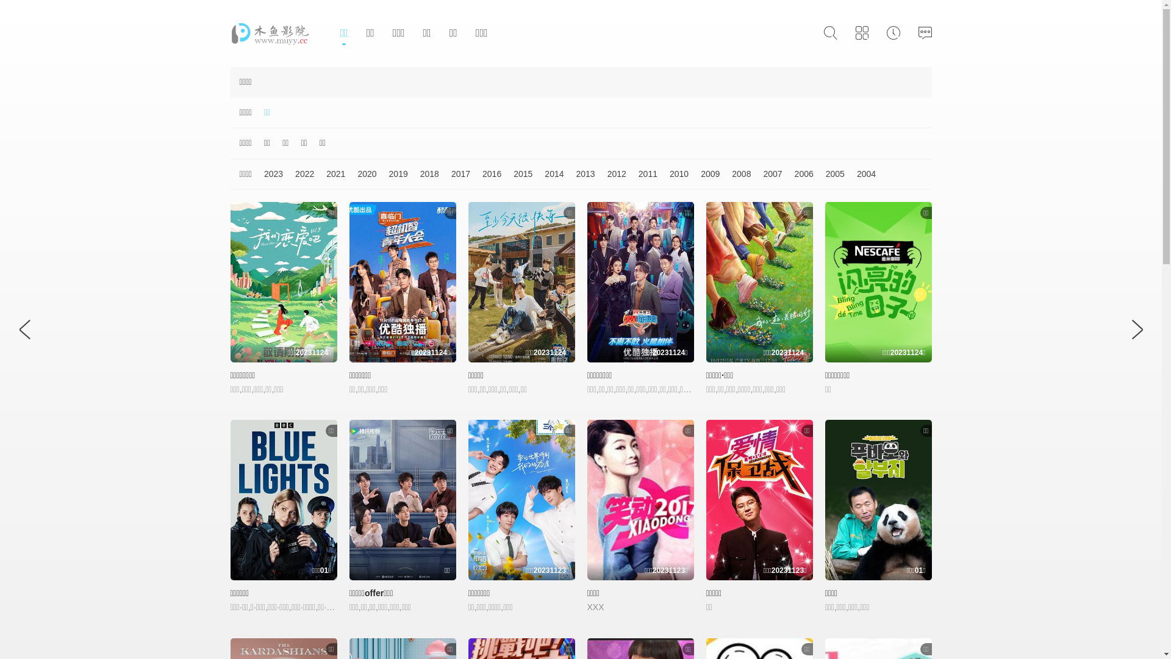 Image resolution: width=1171 pixels, height=659 pixels. Describe the element at coordinates (267, 175) in the screenshot. I see `2023` at that location.